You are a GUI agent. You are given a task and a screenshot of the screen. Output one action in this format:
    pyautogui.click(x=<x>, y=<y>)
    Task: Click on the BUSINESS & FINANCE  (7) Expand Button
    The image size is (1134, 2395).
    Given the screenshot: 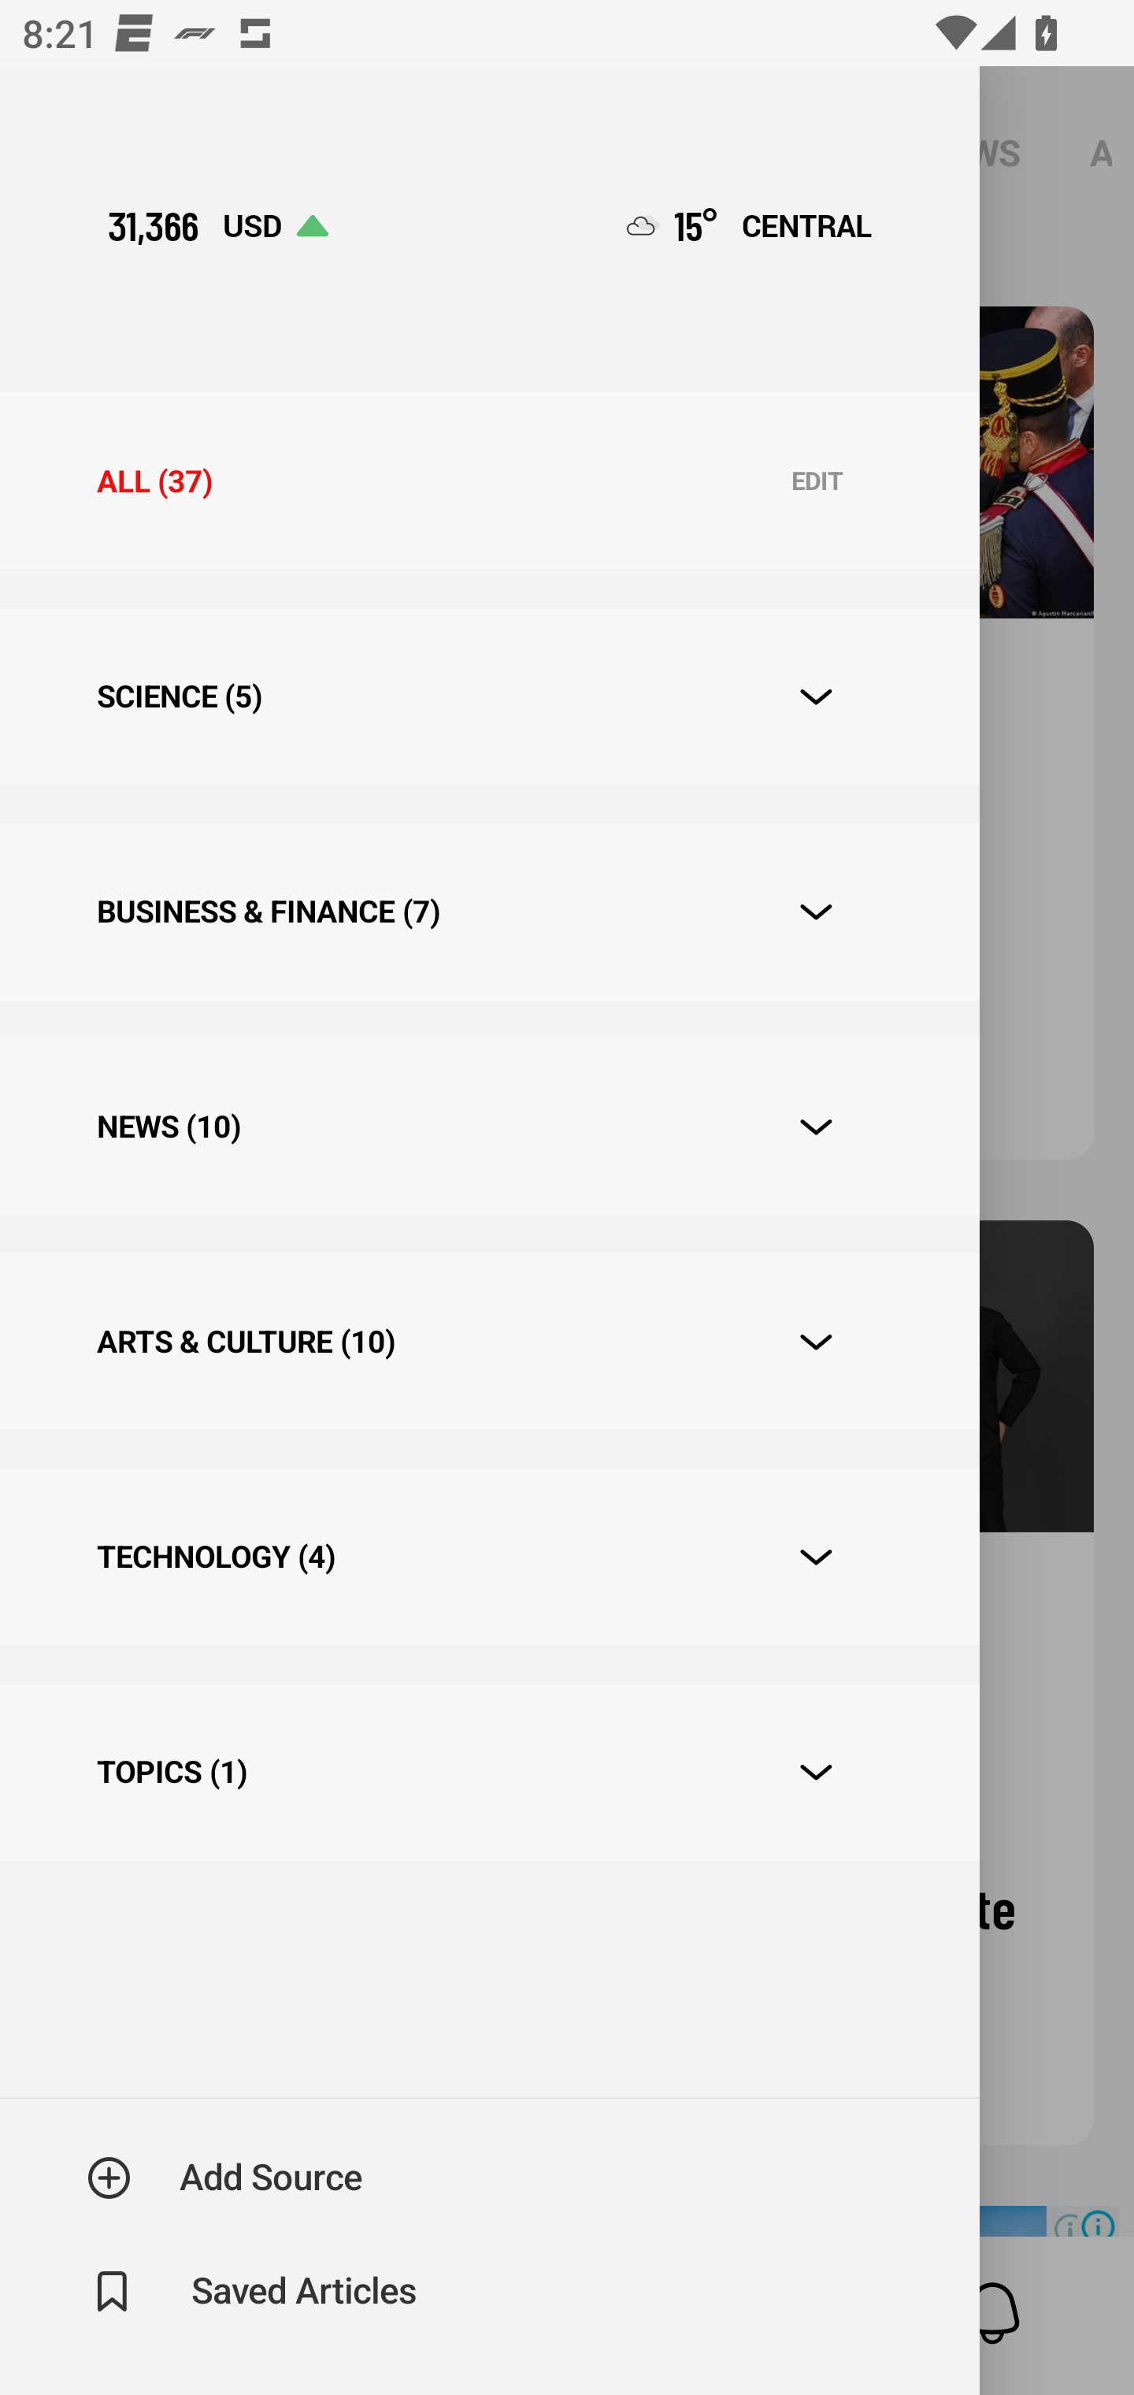 What is the action you would take?
    pyautogui.click(x=489, y=911)
    